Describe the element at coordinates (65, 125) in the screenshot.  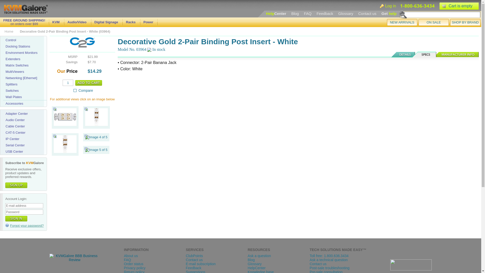
I see `Image 1 of 5` at that location.